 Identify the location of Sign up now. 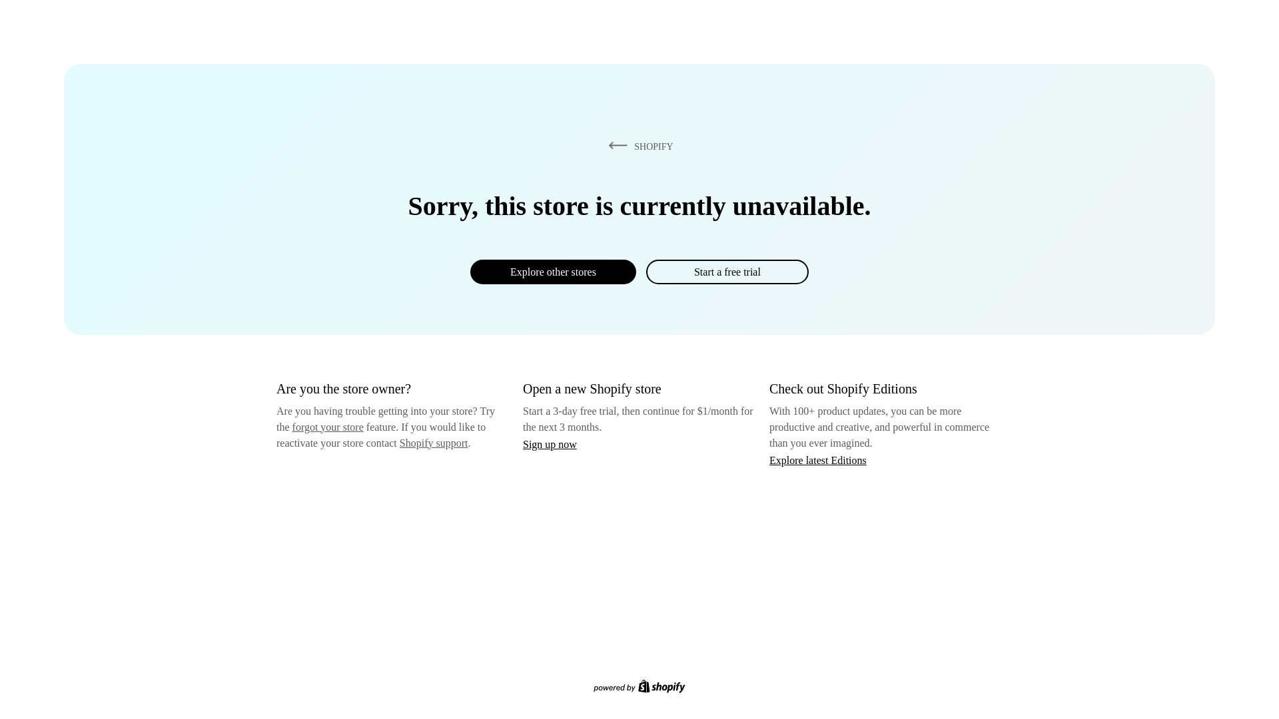
(550, 444).